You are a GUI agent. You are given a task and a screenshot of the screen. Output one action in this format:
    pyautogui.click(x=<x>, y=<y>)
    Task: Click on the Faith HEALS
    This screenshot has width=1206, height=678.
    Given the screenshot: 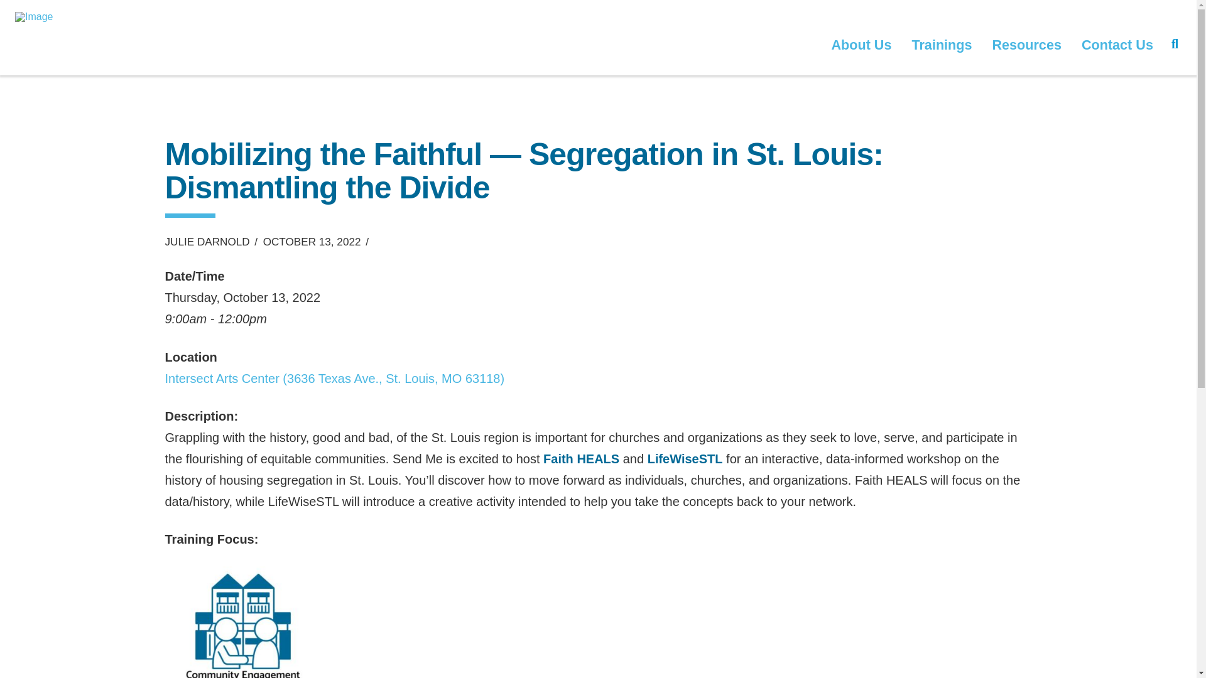 What is the action you would take?
    pyautogui.click(x=582, y=458)
    